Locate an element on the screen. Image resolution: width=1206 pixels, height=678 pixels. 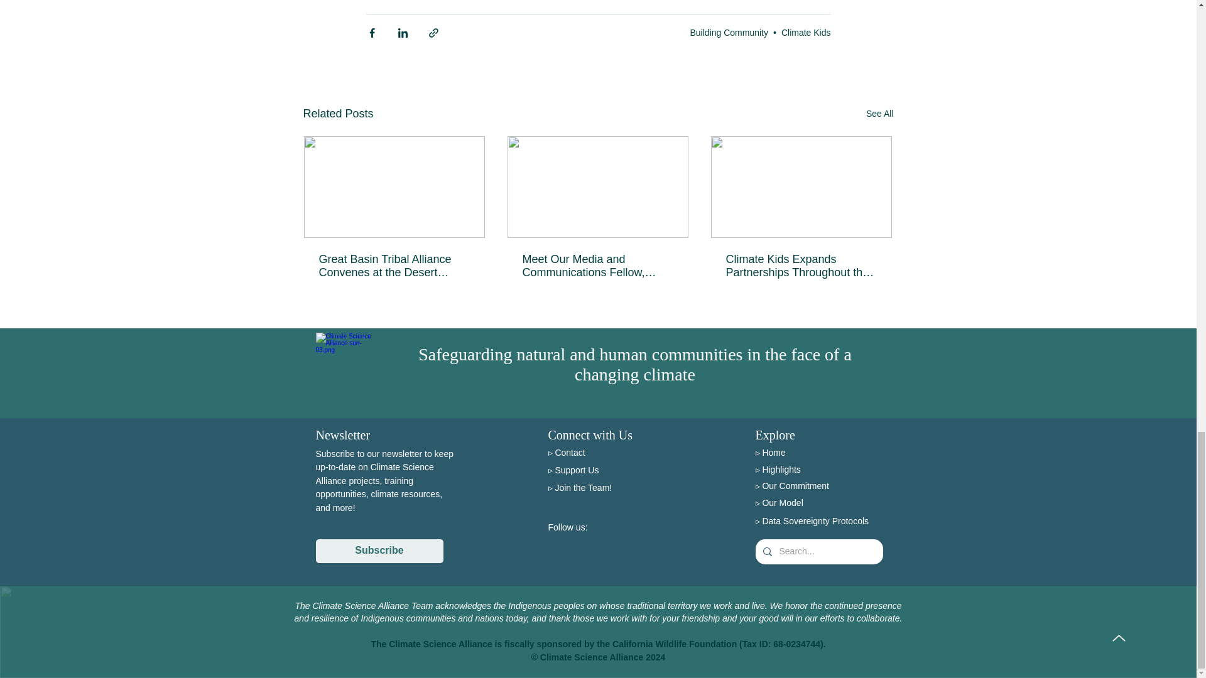
See All is located at coordinates (879, 114).